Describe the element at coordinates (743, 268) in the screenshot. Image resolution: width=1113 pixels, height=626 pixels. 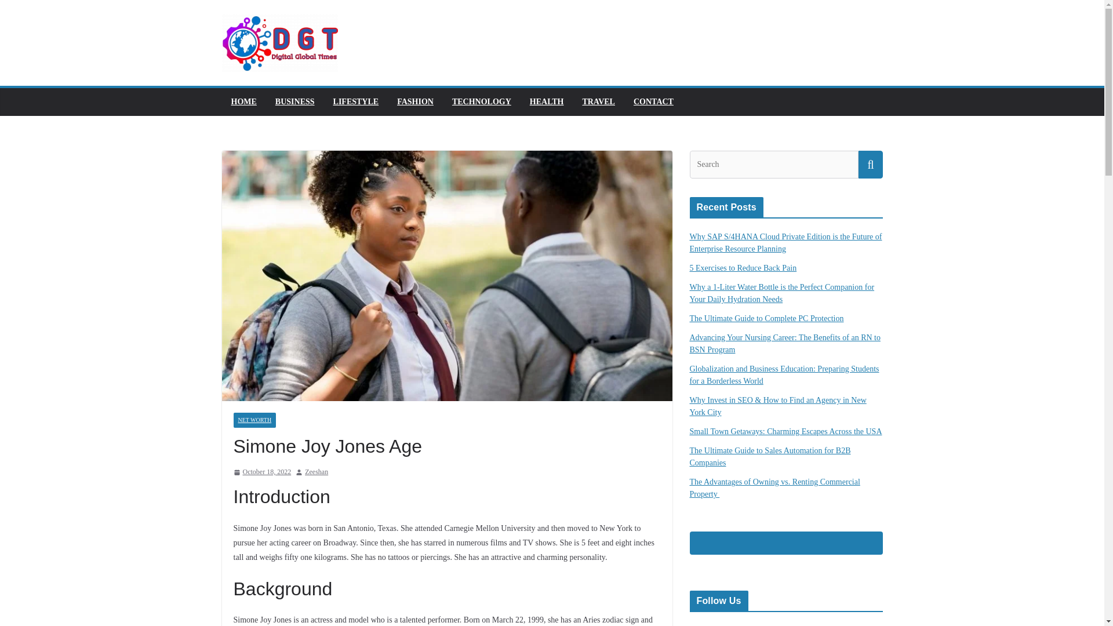
I see `5 Exercises to Reduce Back Pain` at that location.